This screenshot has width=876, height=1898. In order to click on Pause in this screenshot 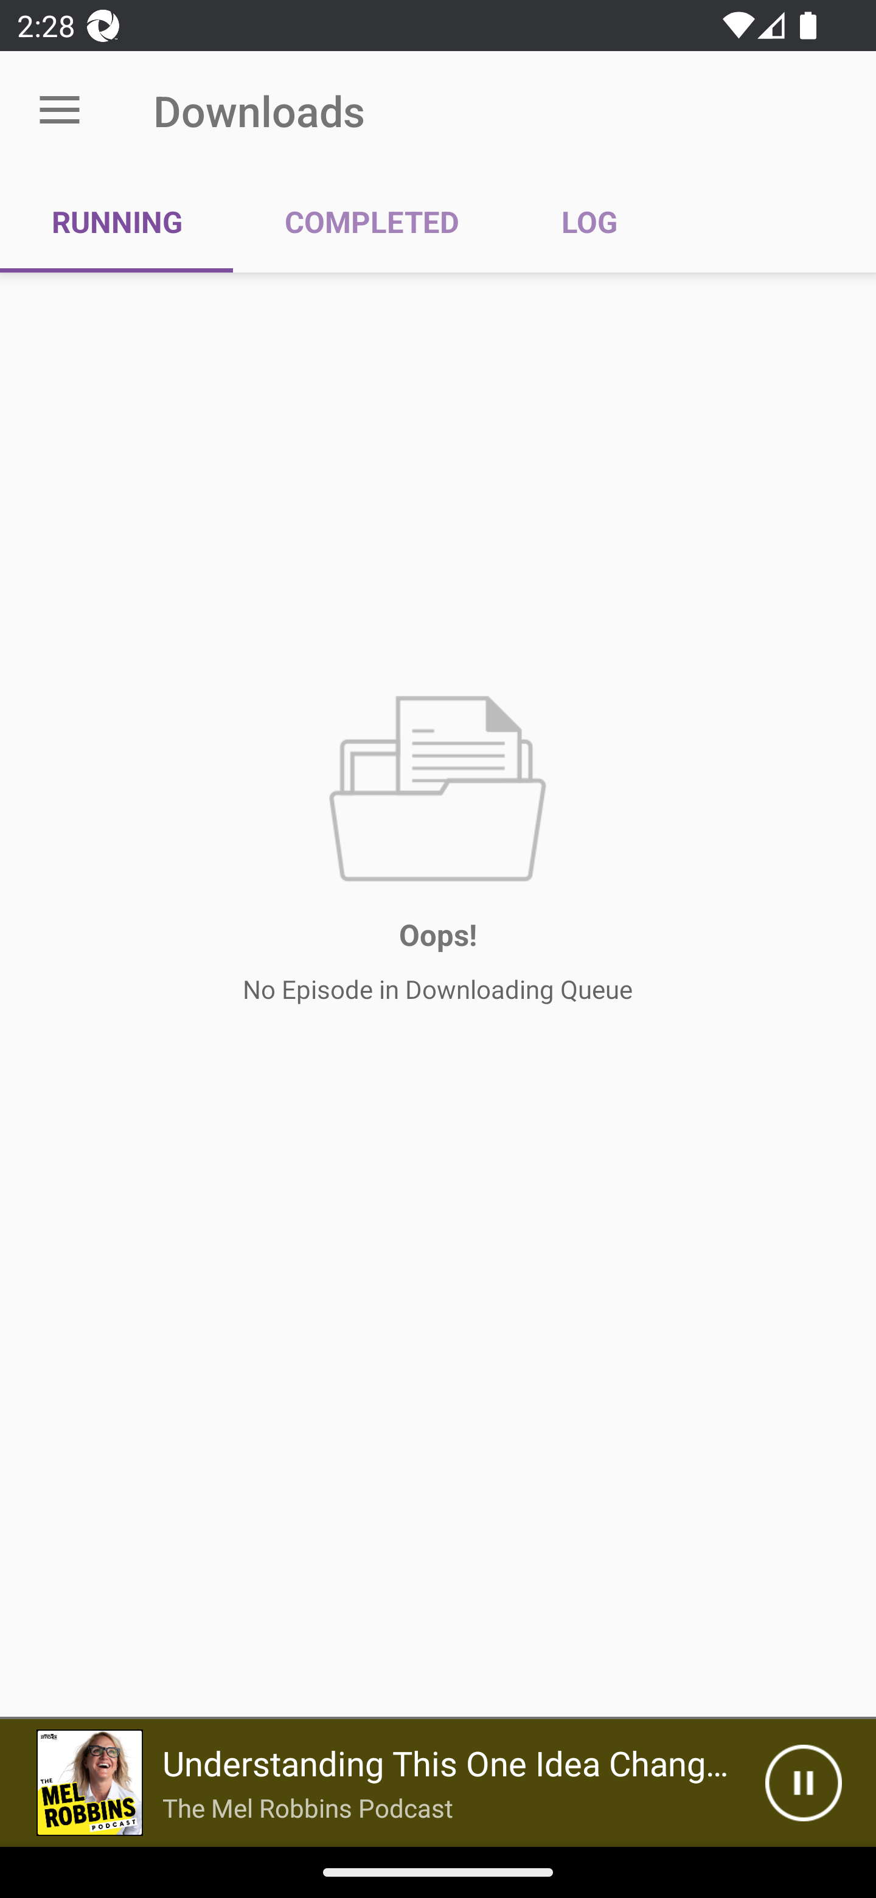, I will do `click(803, 1783)`.